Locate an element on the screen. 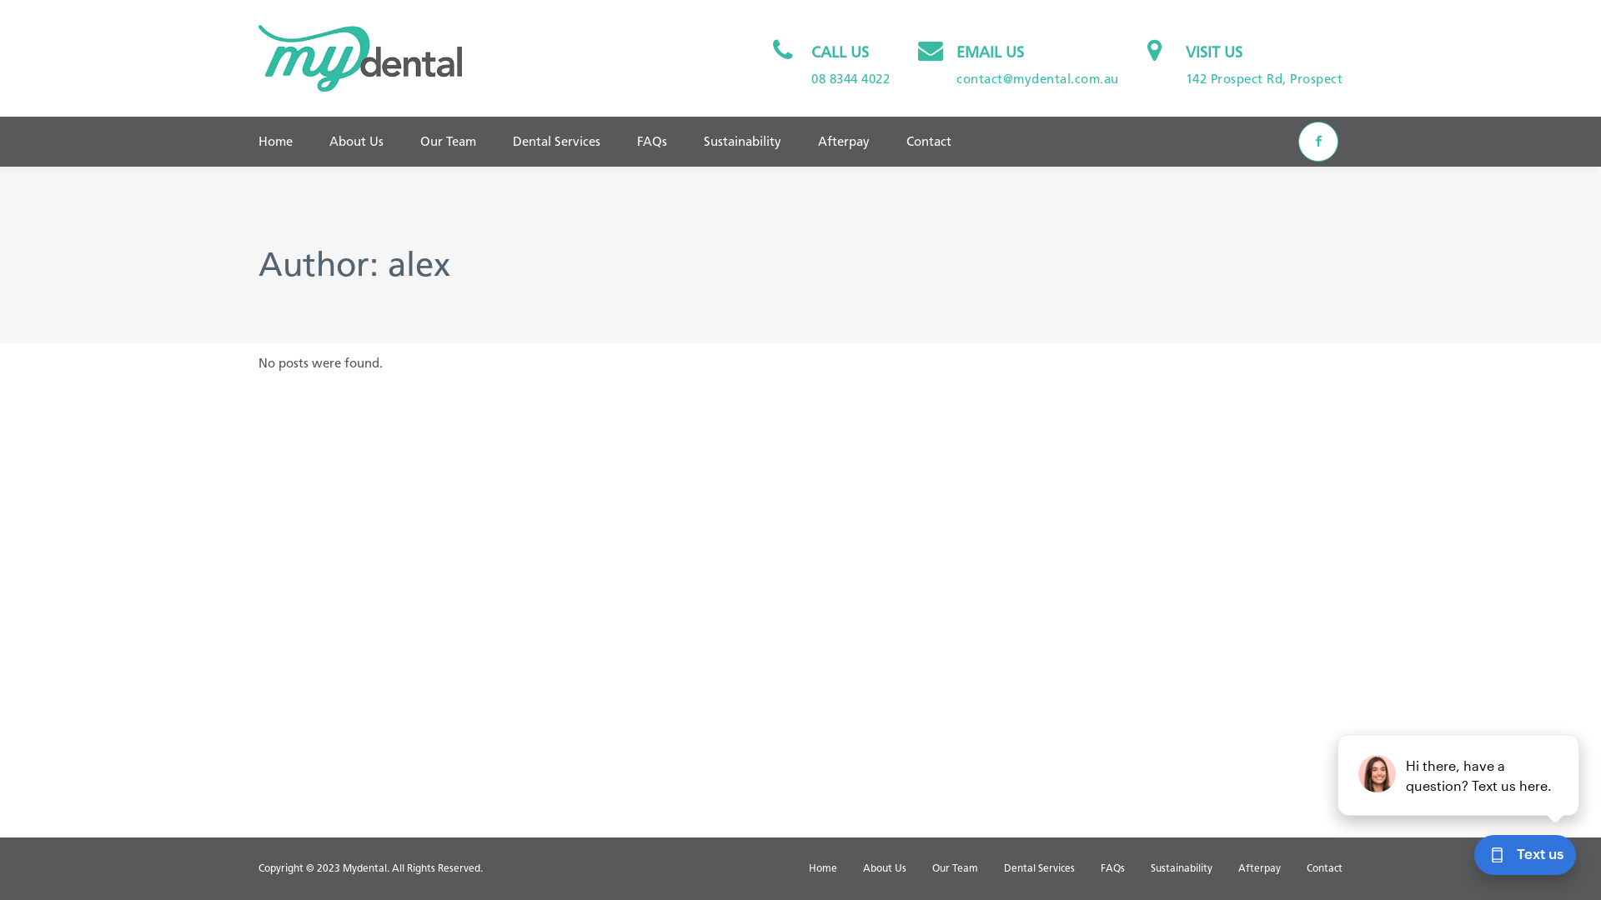  FAQs is located at coordinates (652, 142).